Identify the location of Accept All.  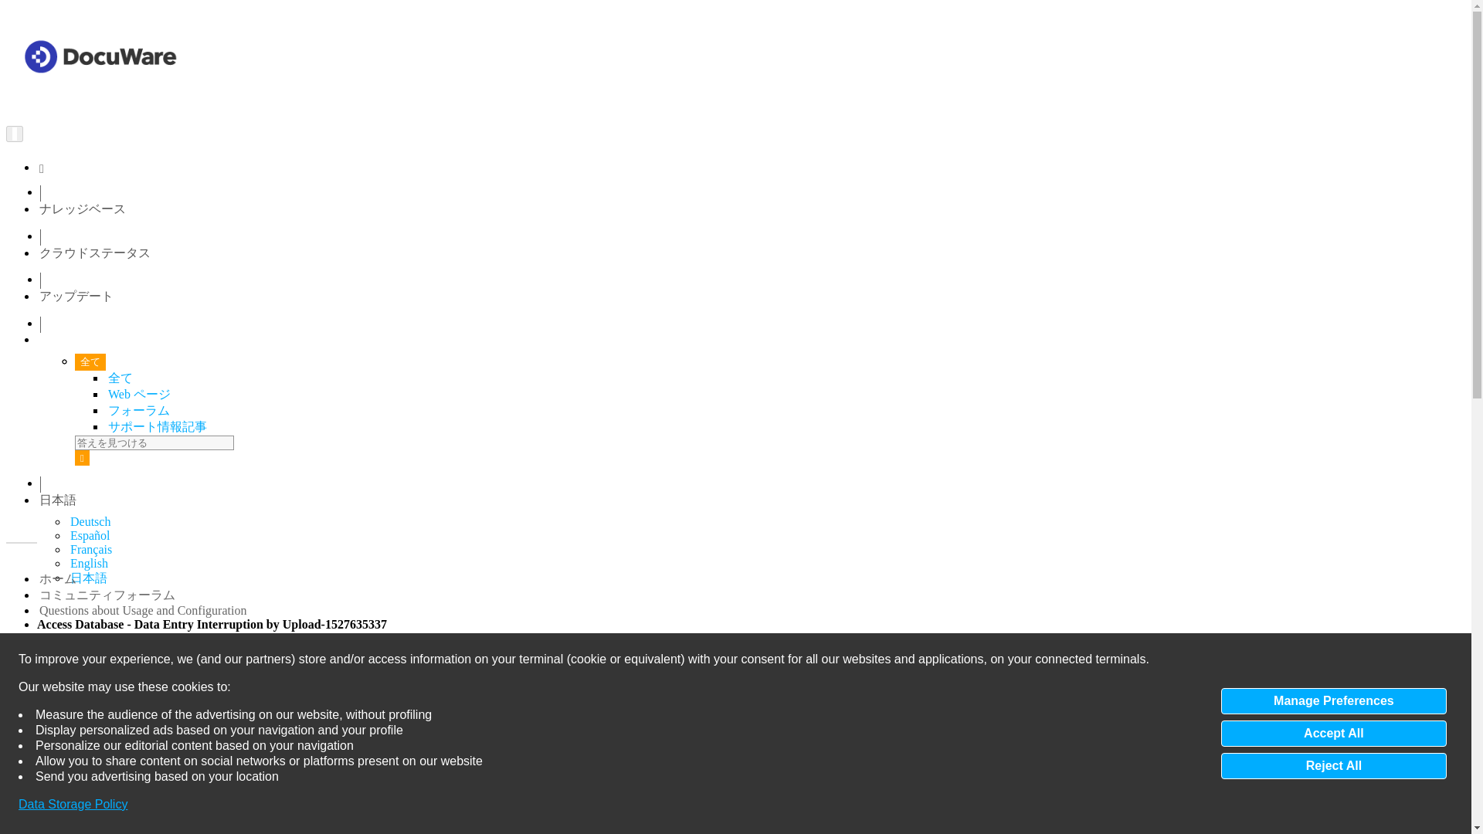
(1333, 734).